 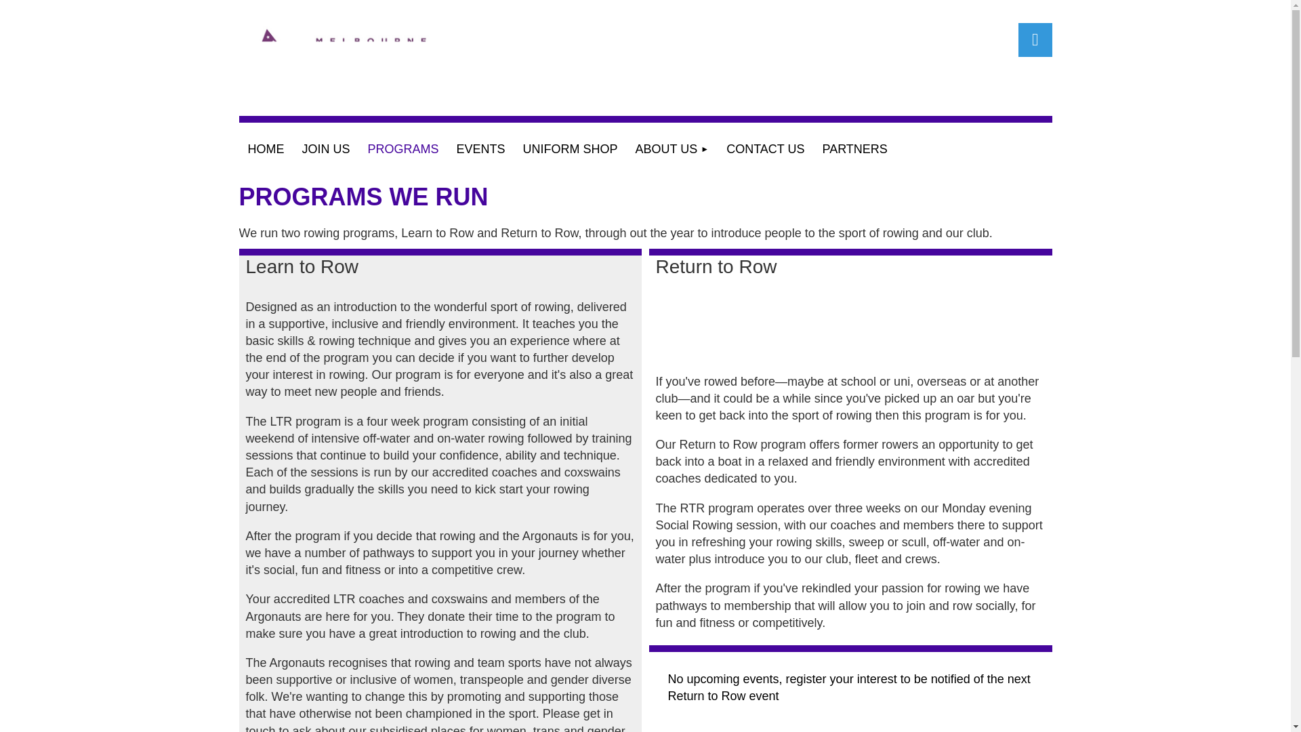 I want to click on Uniform Shop, so click(x=571, y=149).